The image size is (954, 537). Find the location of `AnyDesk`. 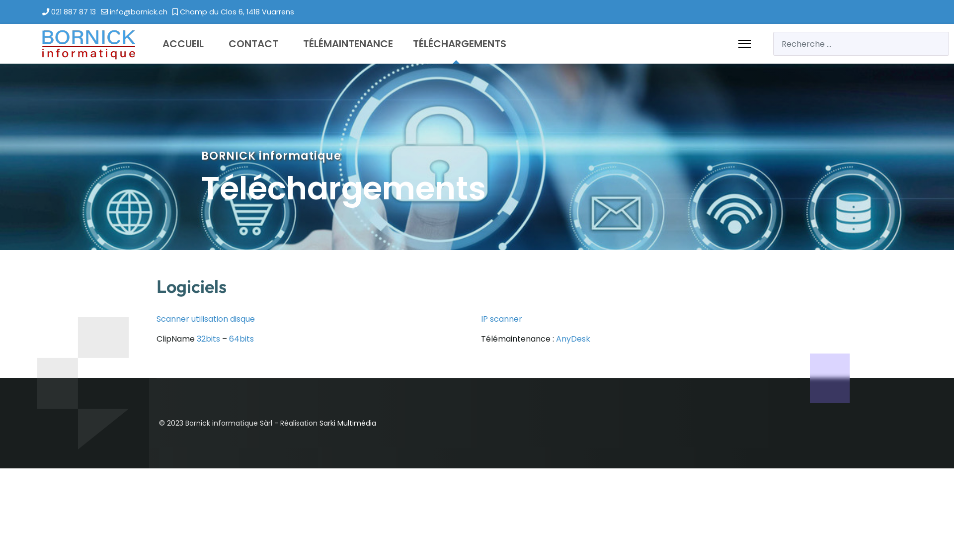

AnyDesk is located at coordinates (573, 339).